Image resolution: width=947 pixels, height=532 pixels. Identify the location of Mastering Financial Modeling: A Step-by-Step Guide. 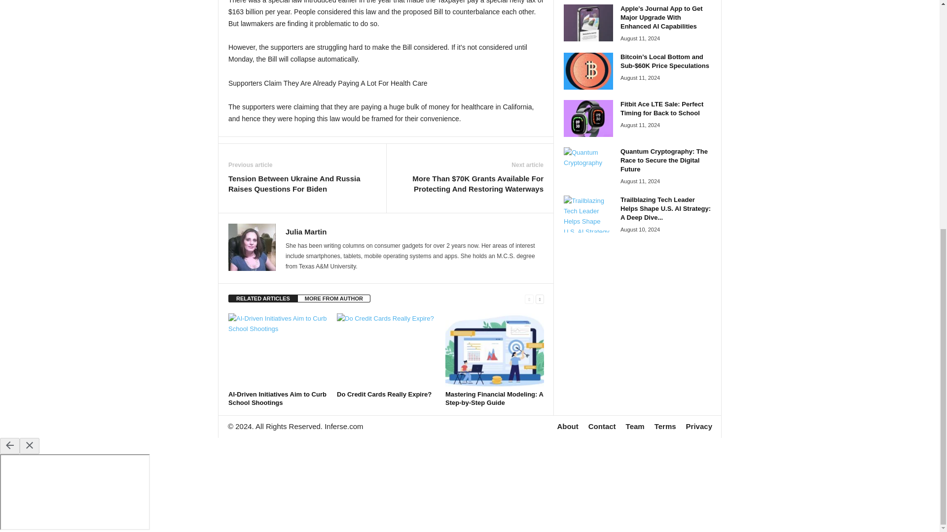
(494, 398).